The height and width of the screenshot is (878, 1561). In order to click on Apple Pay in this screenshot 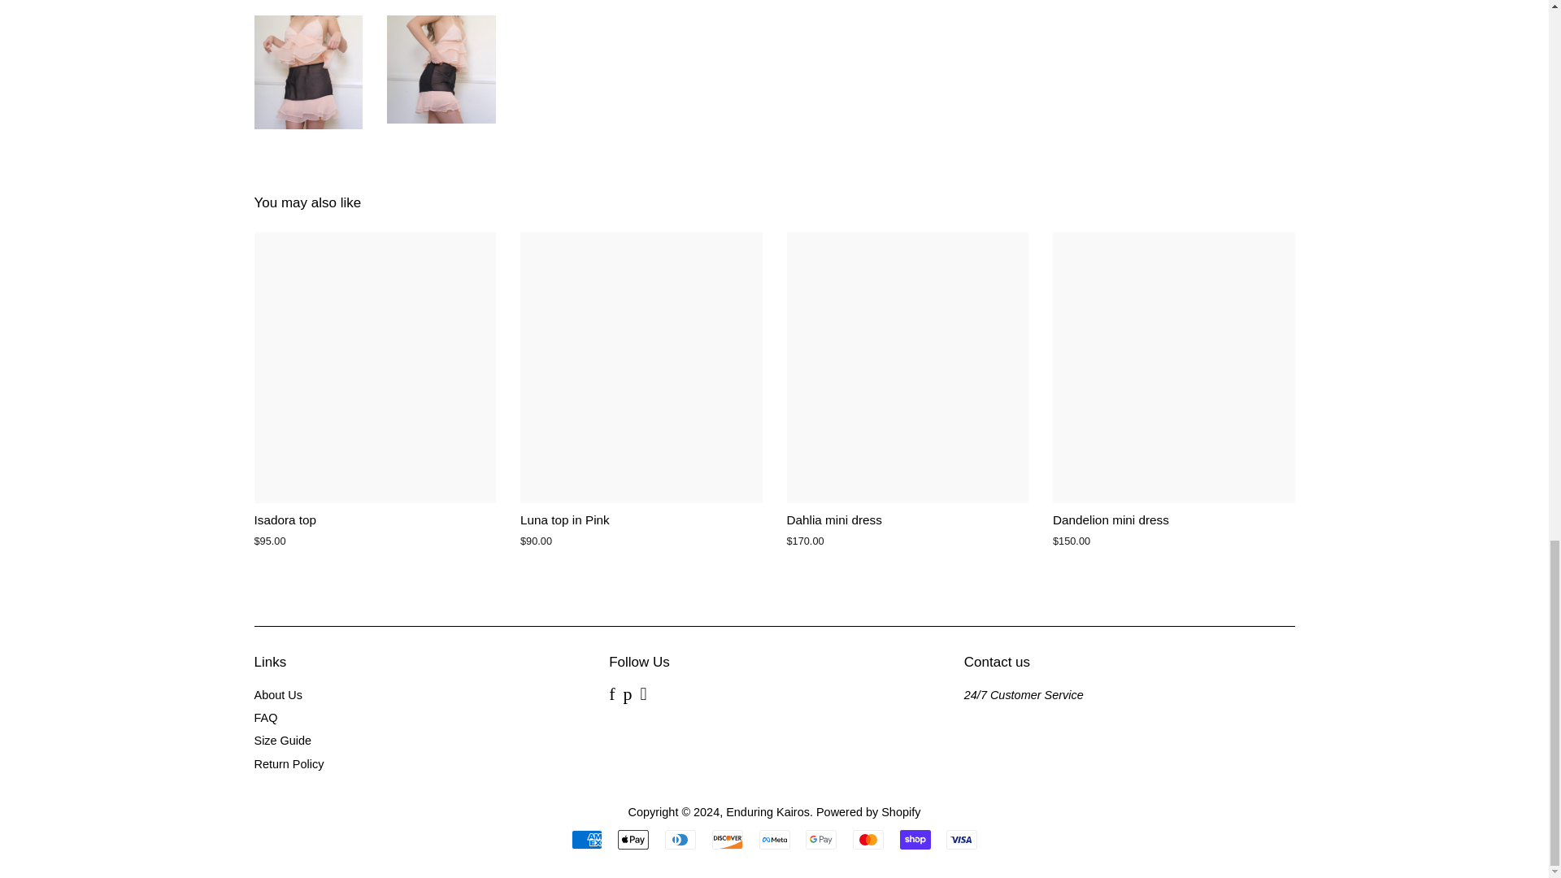, I will do `click(633, 839)`.